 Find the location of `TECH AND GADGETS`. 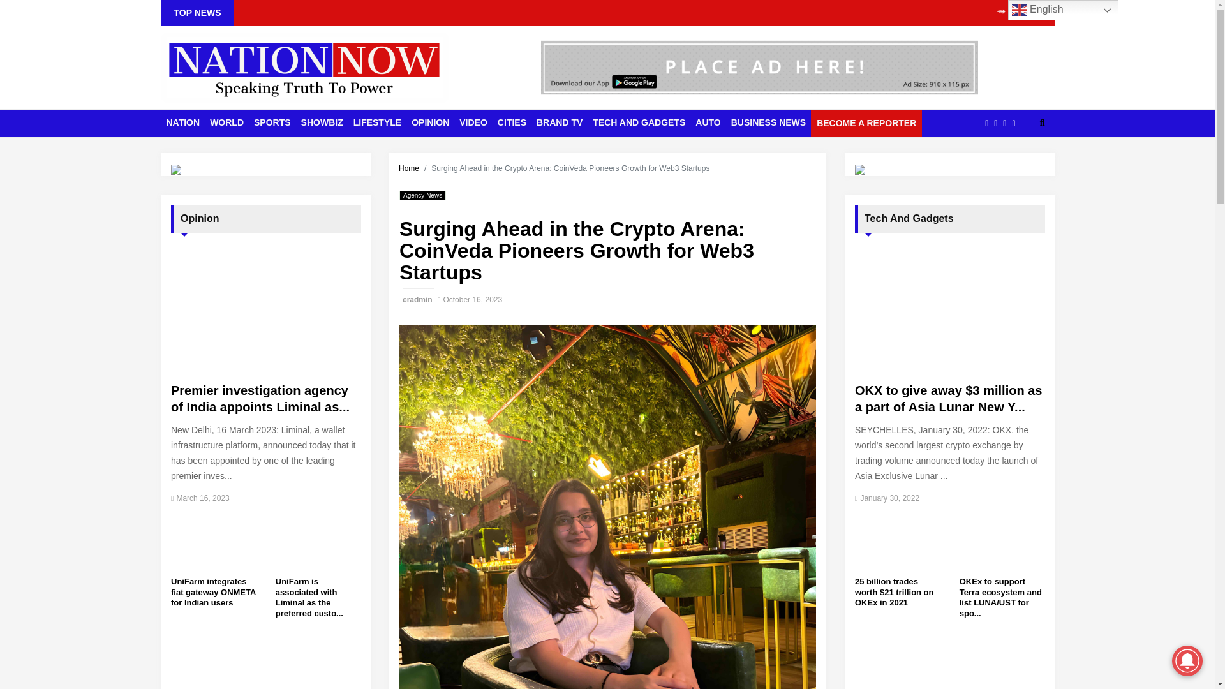

TECH AND GADGETS is located at coordinates (639, 122).